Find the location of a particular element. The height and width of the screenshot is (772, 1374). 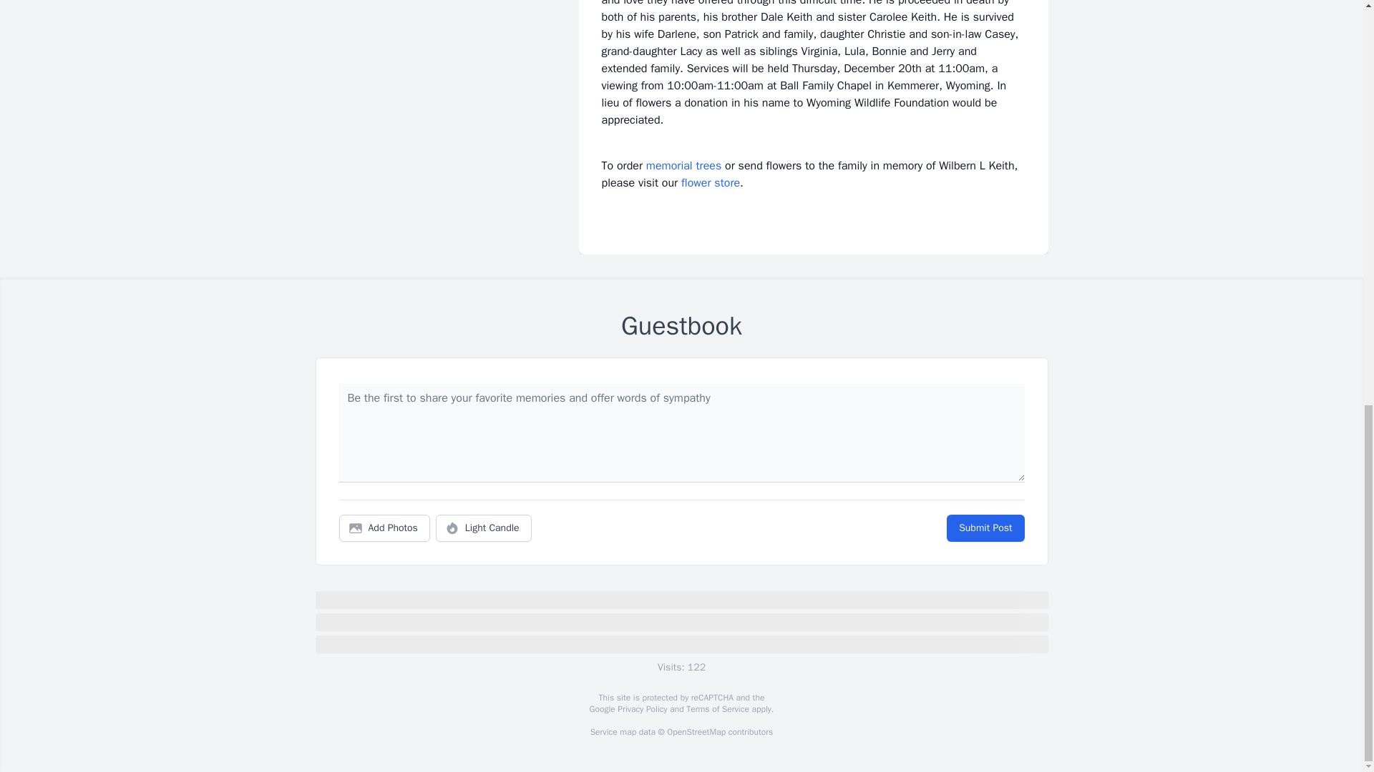

memorial trees is located at coordinates (683, 166).